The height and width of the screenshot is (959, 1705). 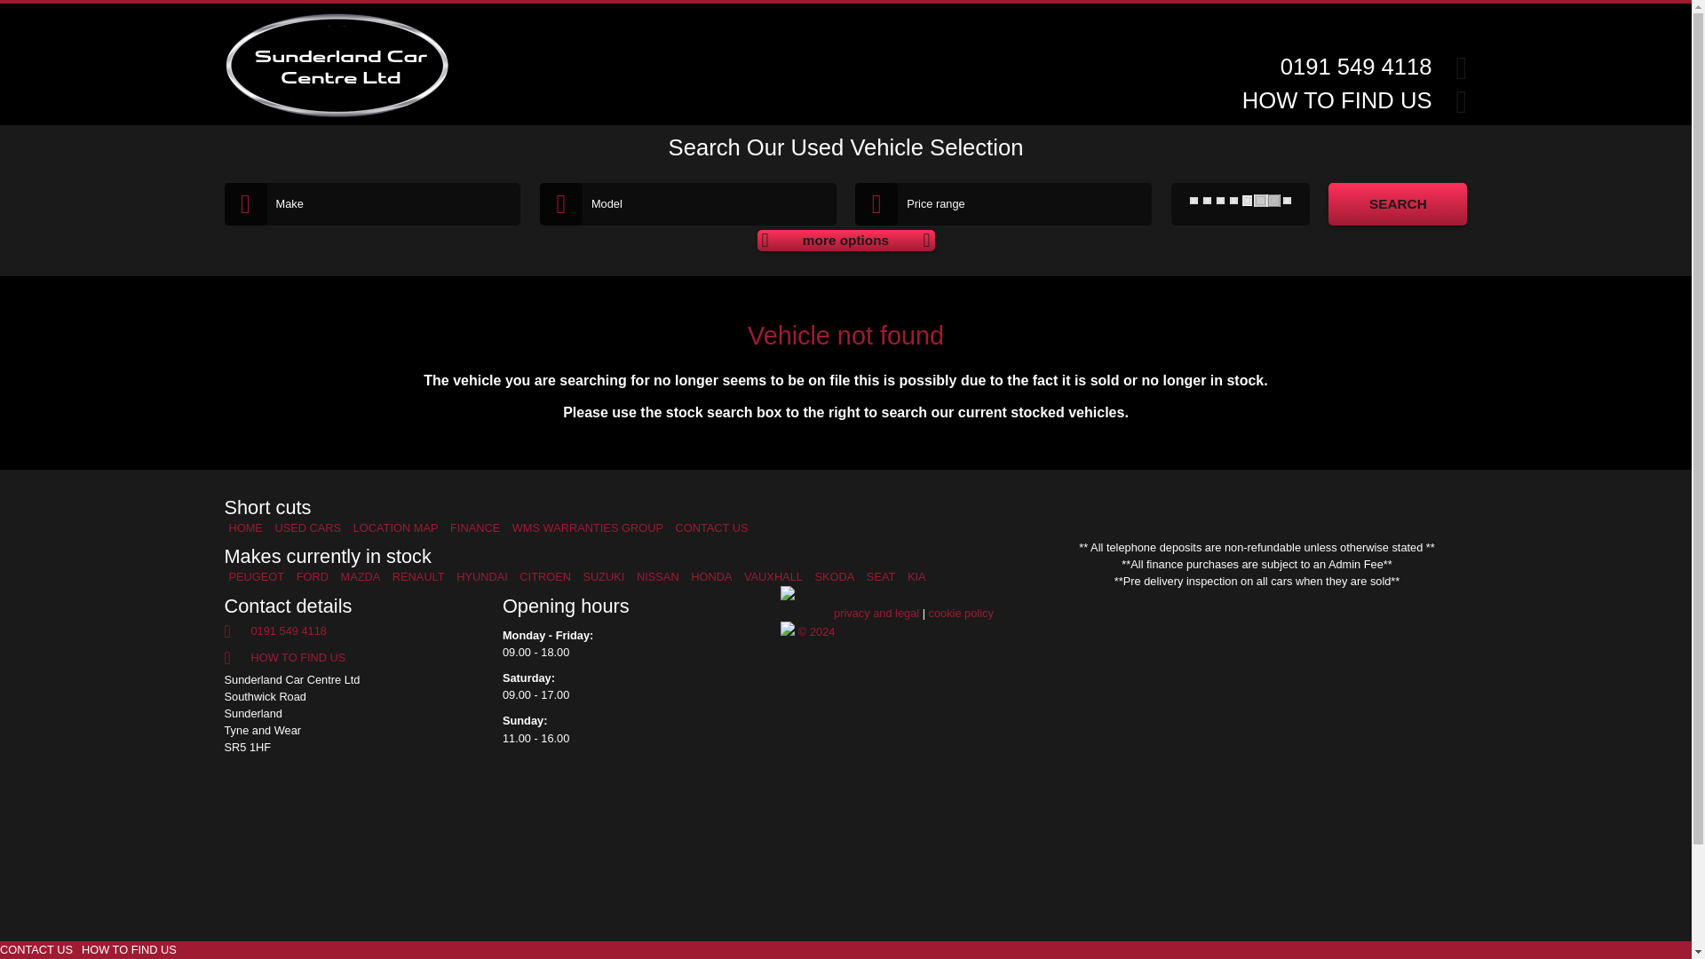 I want to click on HOW TO FIND US, so click(x=1337, y=100).